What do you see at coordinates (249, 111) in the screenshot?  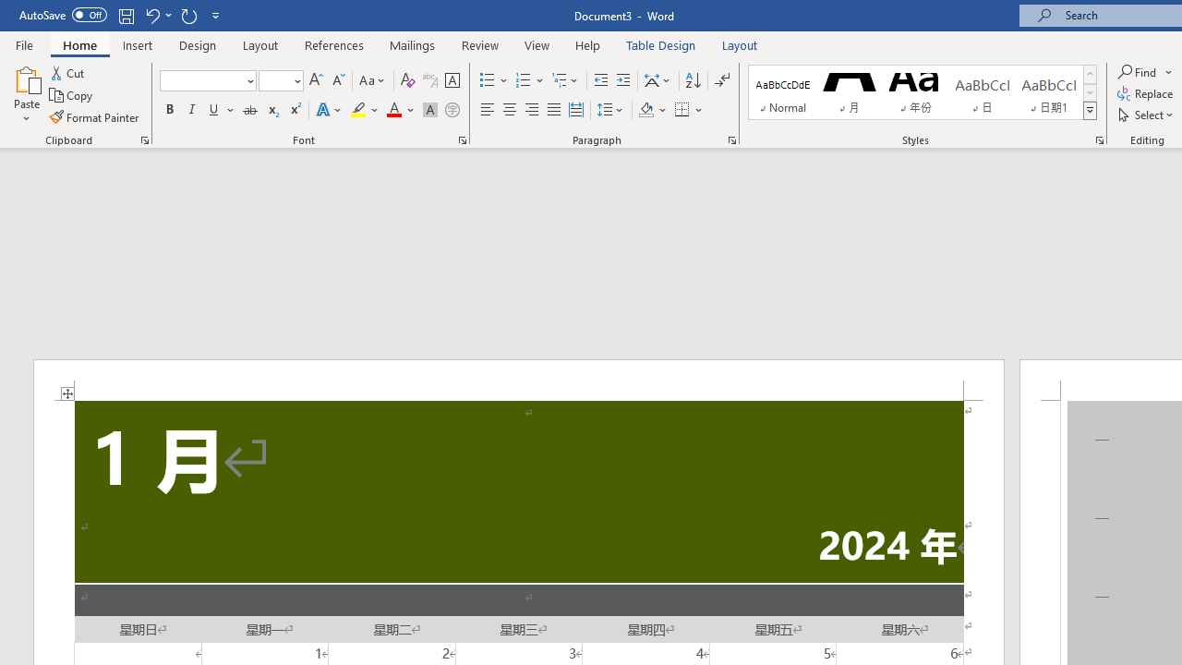 I see `Strikethrough` at bounding box center [249, 111].